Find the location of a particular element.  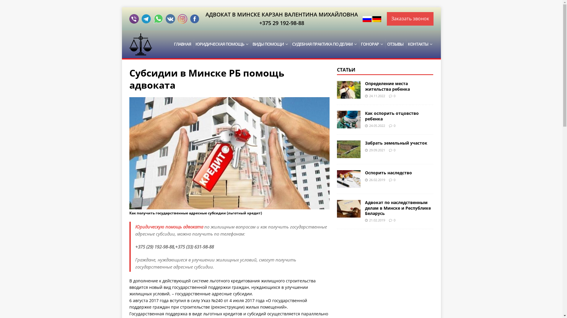

+375 29 192-98-88 is located at coordinates (282, 23).